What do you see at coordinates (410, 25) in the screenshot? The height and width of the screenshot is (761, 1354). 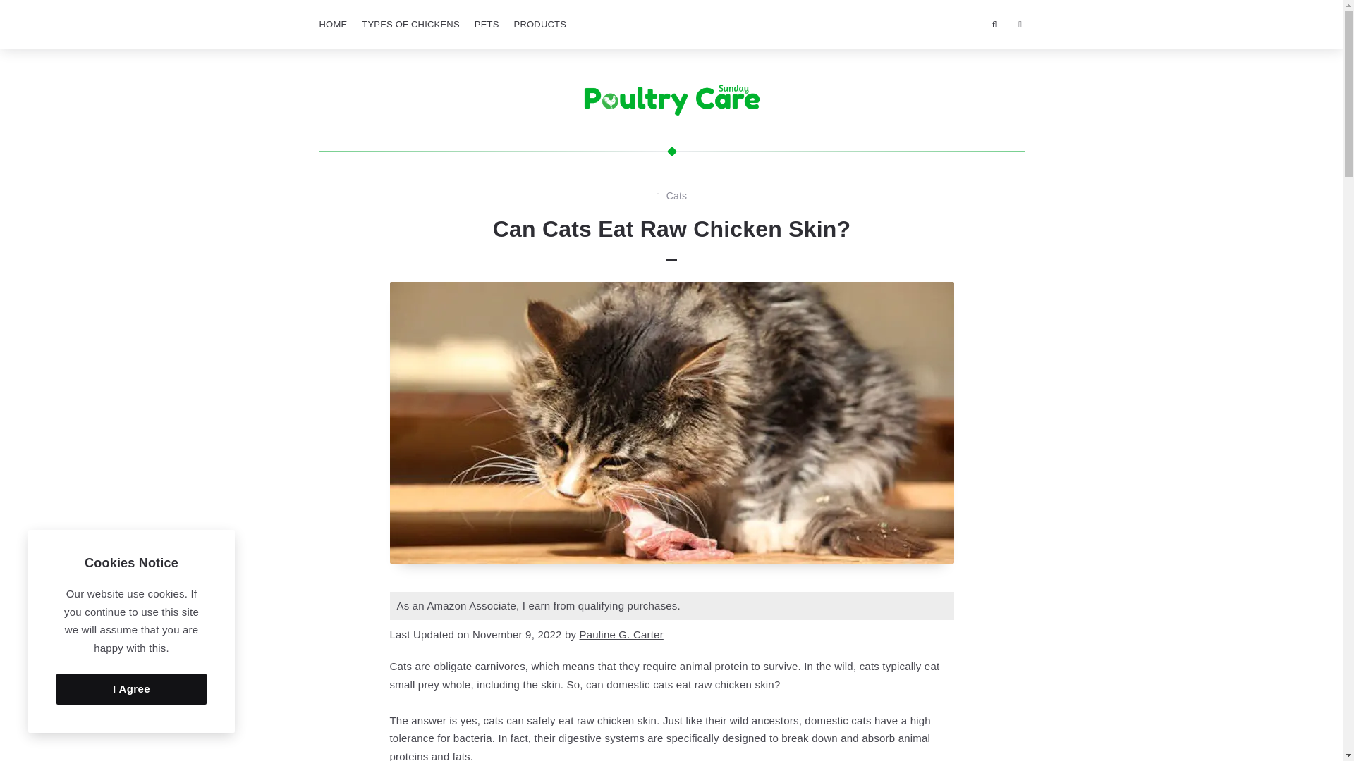 I see `TYPES OF CHICKENS` at bounding box center [410, 25].